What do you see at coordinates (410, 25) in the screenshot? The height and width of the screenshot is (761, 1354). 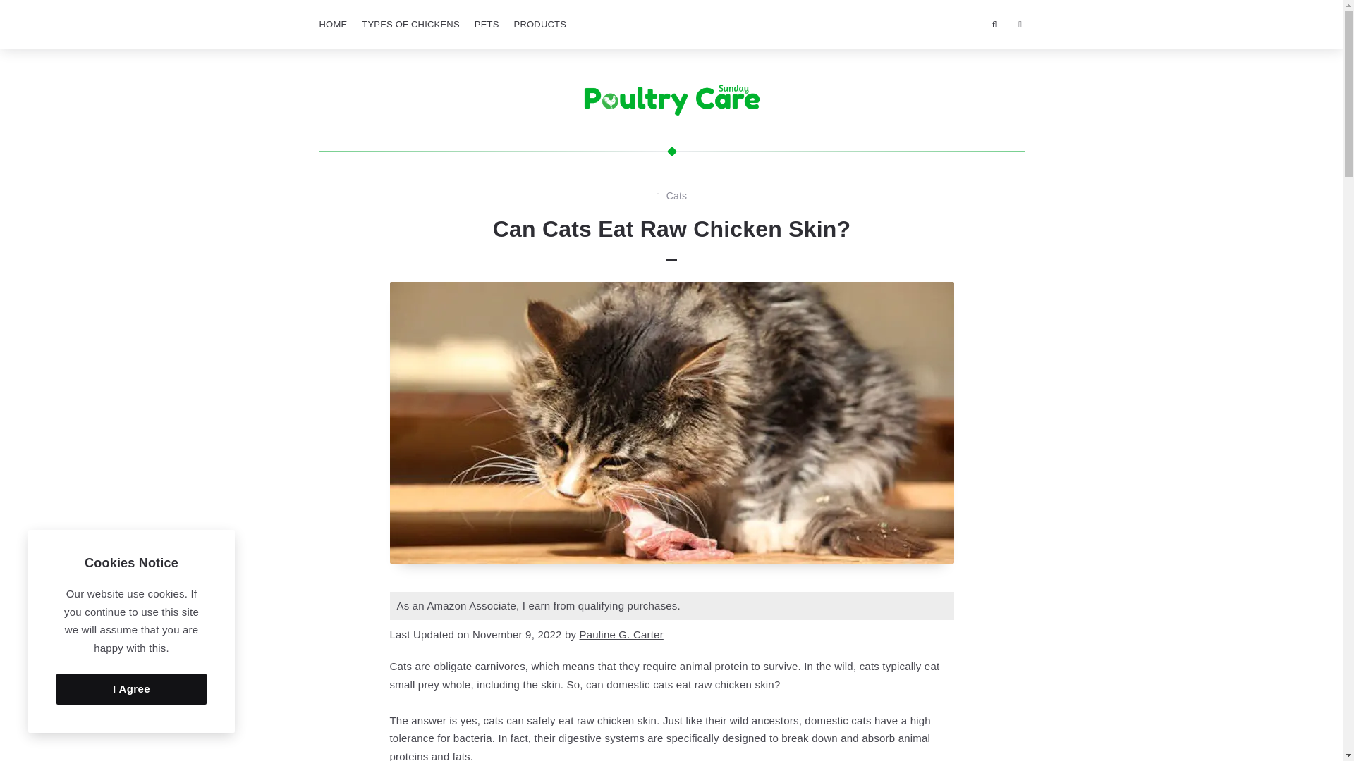 I see `TYPES OF CHICKENS` at bounding box center [410, 25].